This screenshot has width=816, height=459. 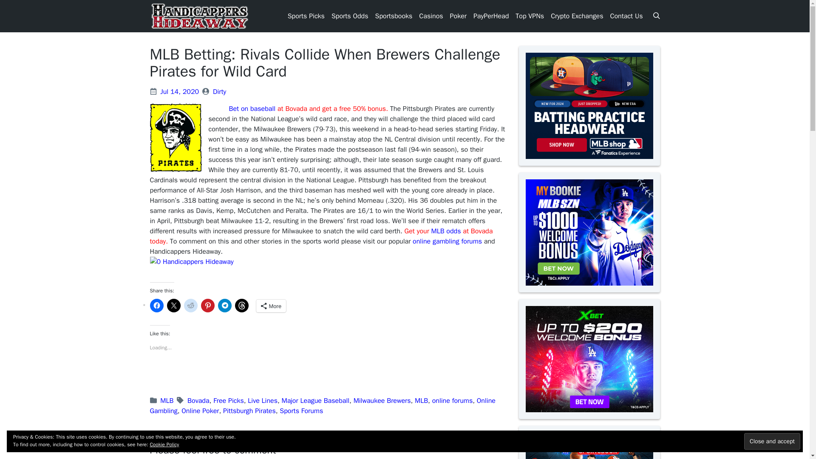 I want to click on Betplay, so click(x=460, y=67).